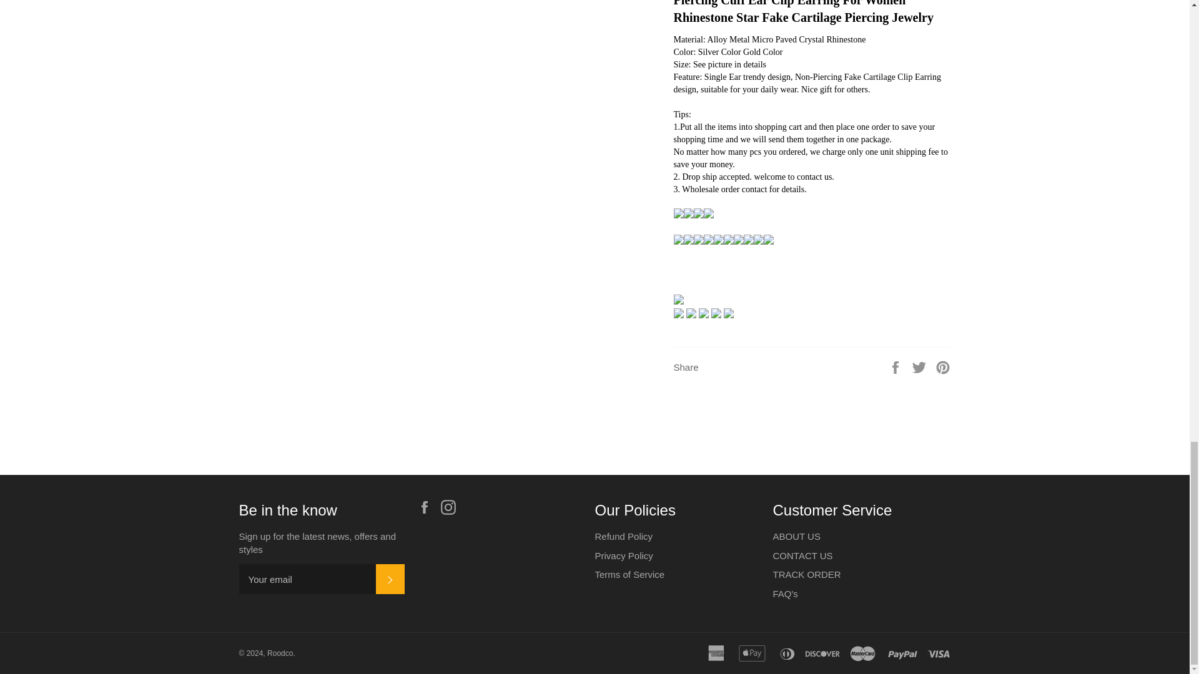  I want to click on Roodco on Facebook, so click(428, 507).